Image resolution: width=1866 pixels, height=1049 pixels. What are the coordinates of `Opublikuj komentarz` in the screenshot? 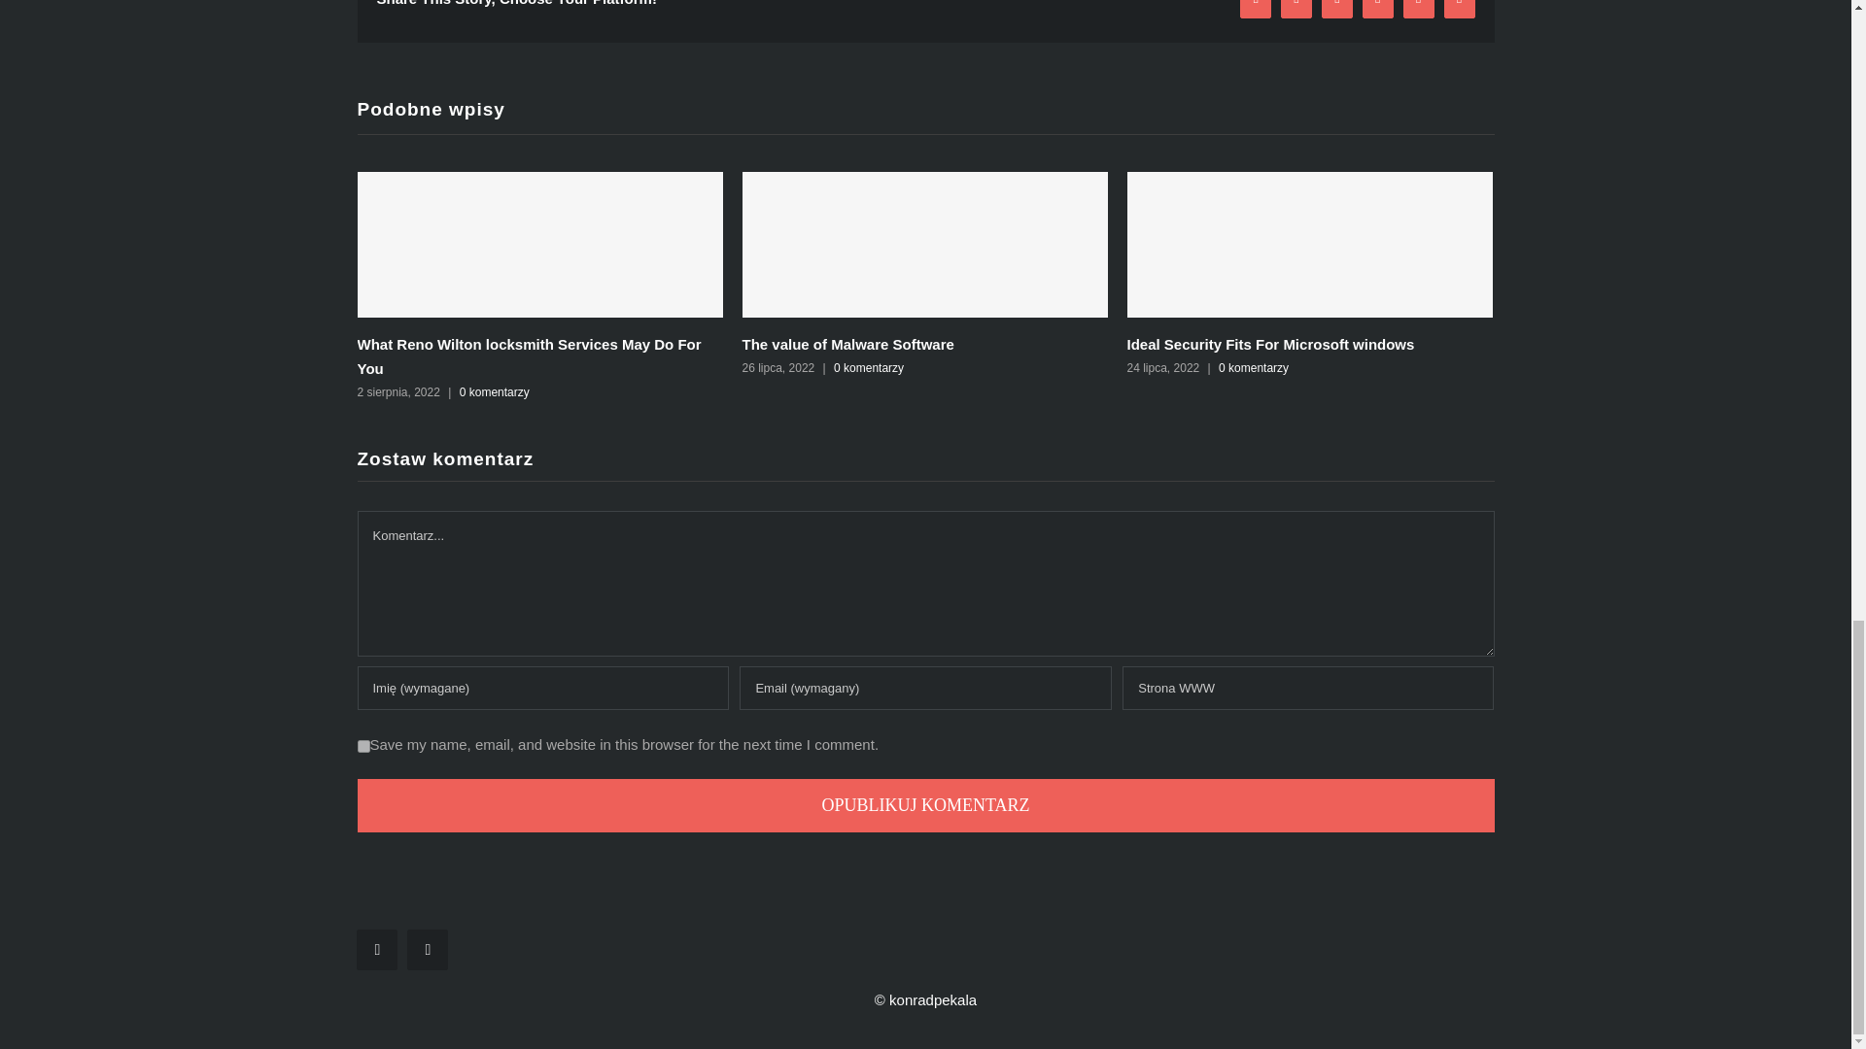 It's located at (925, 806).